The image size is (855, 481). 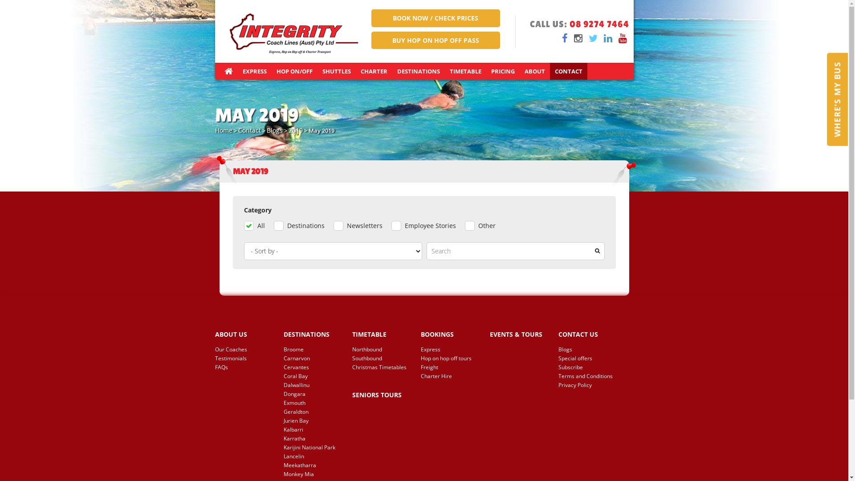 I want to click on 2019, so click(x=296, y=130).